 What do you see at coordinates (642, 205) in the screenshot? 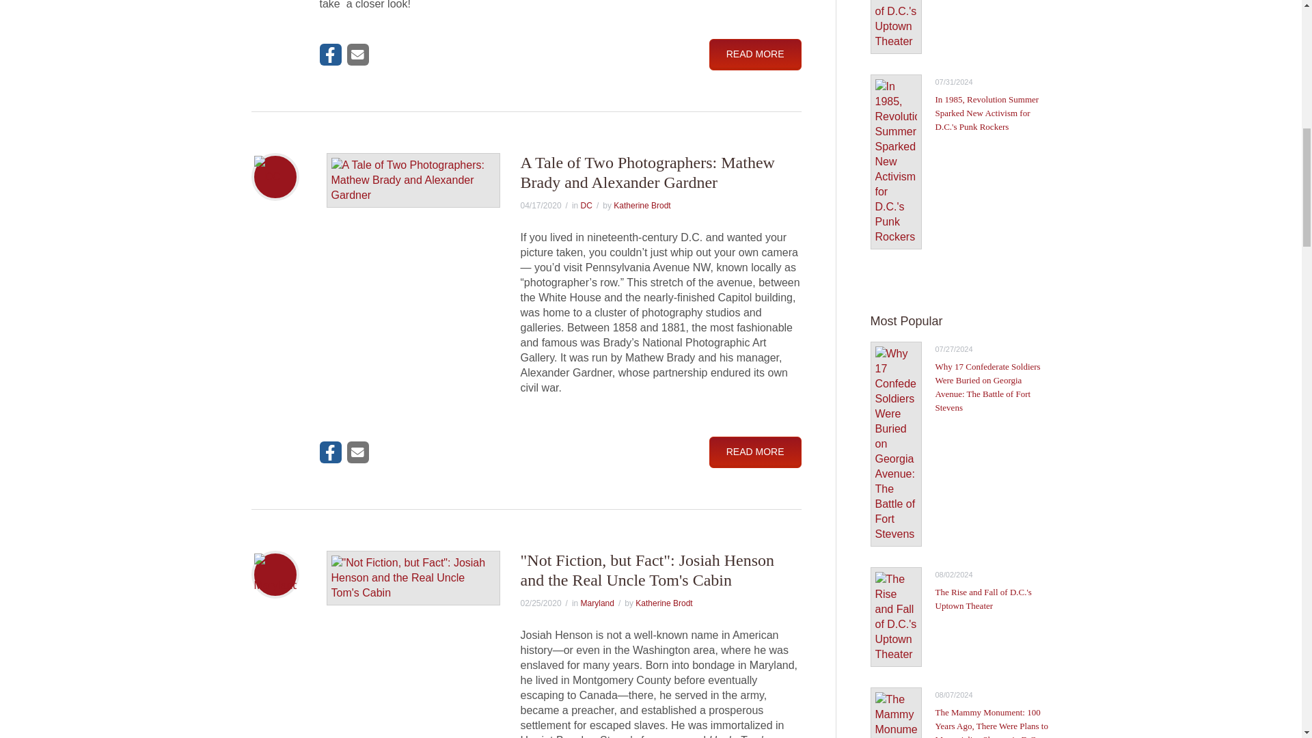
I see `Katherine Brodt` at bounding box center [642, 205].